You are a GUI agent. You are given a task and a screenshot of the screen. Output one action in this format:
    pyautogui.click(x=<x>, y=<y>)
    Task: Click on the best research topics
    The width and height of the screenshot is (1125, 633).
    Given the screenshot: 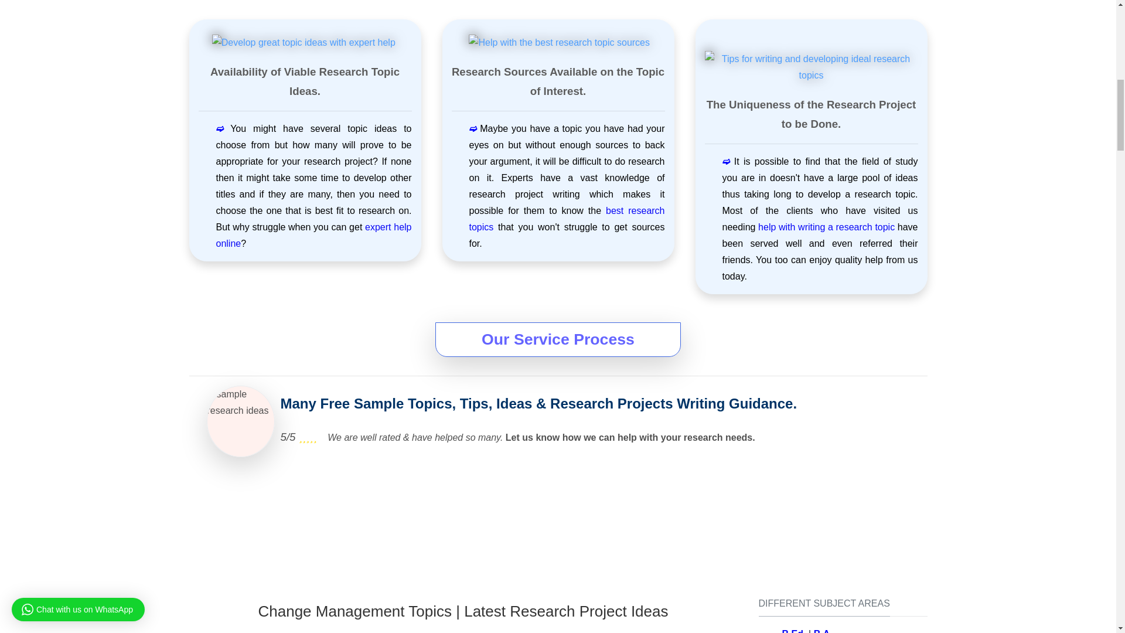 What is the action you would take?
    pyautogui.click(x=567, y=219)
    